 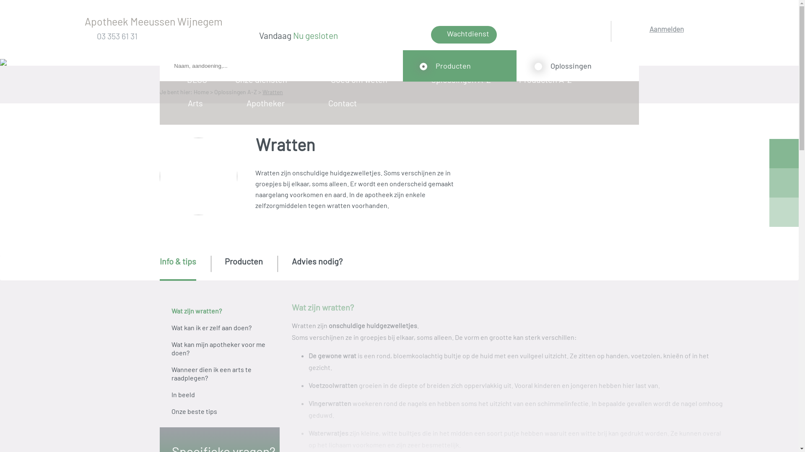 What do you see at coordinates (548, 80) in the screenshot?
I see `Producten A-Z` at bounding box center [548, 80].